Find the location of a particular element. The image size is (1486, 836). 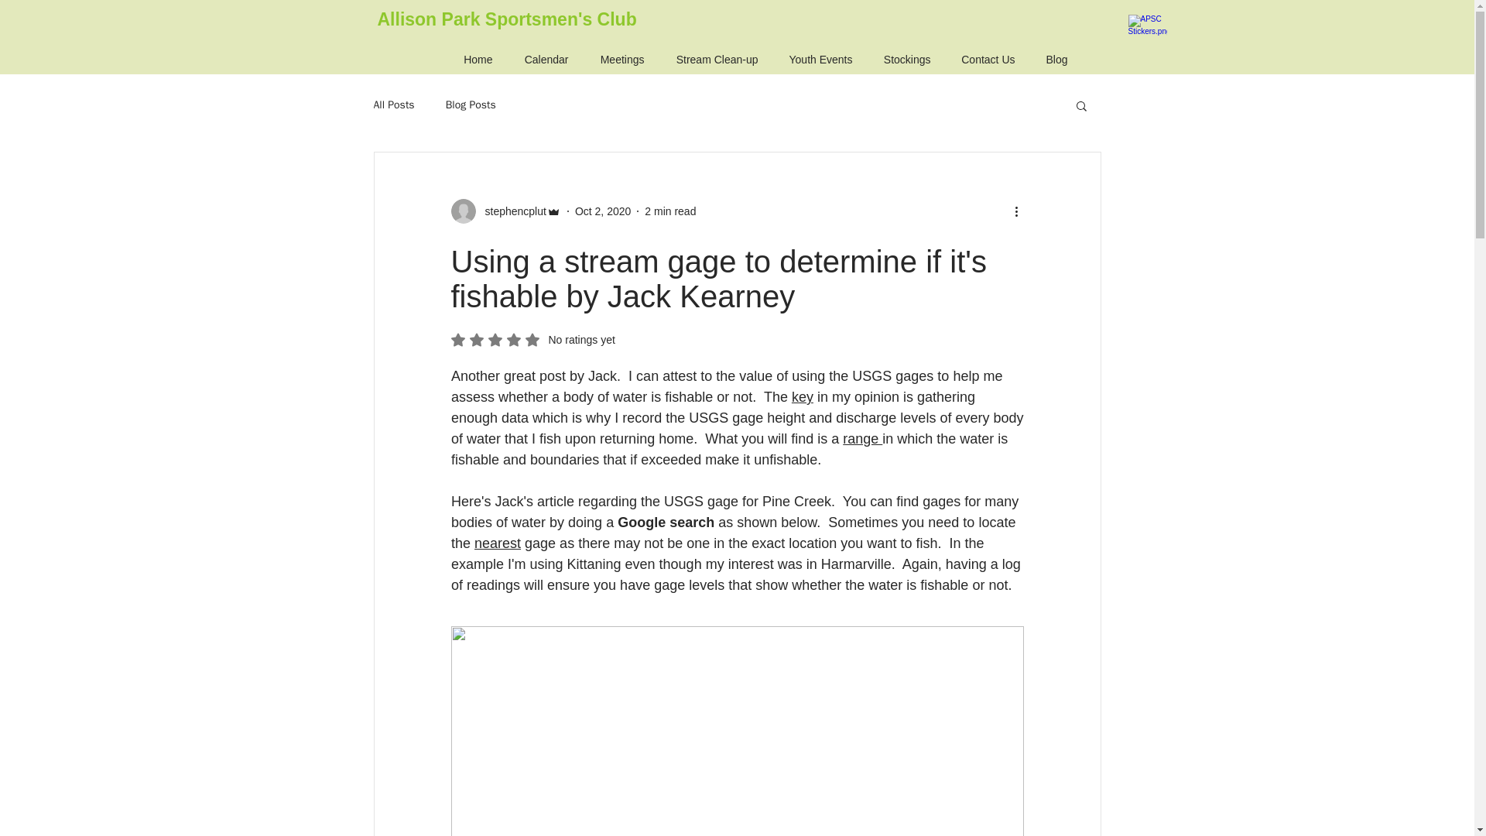

stephencplut is located at coordinates (510, 211).